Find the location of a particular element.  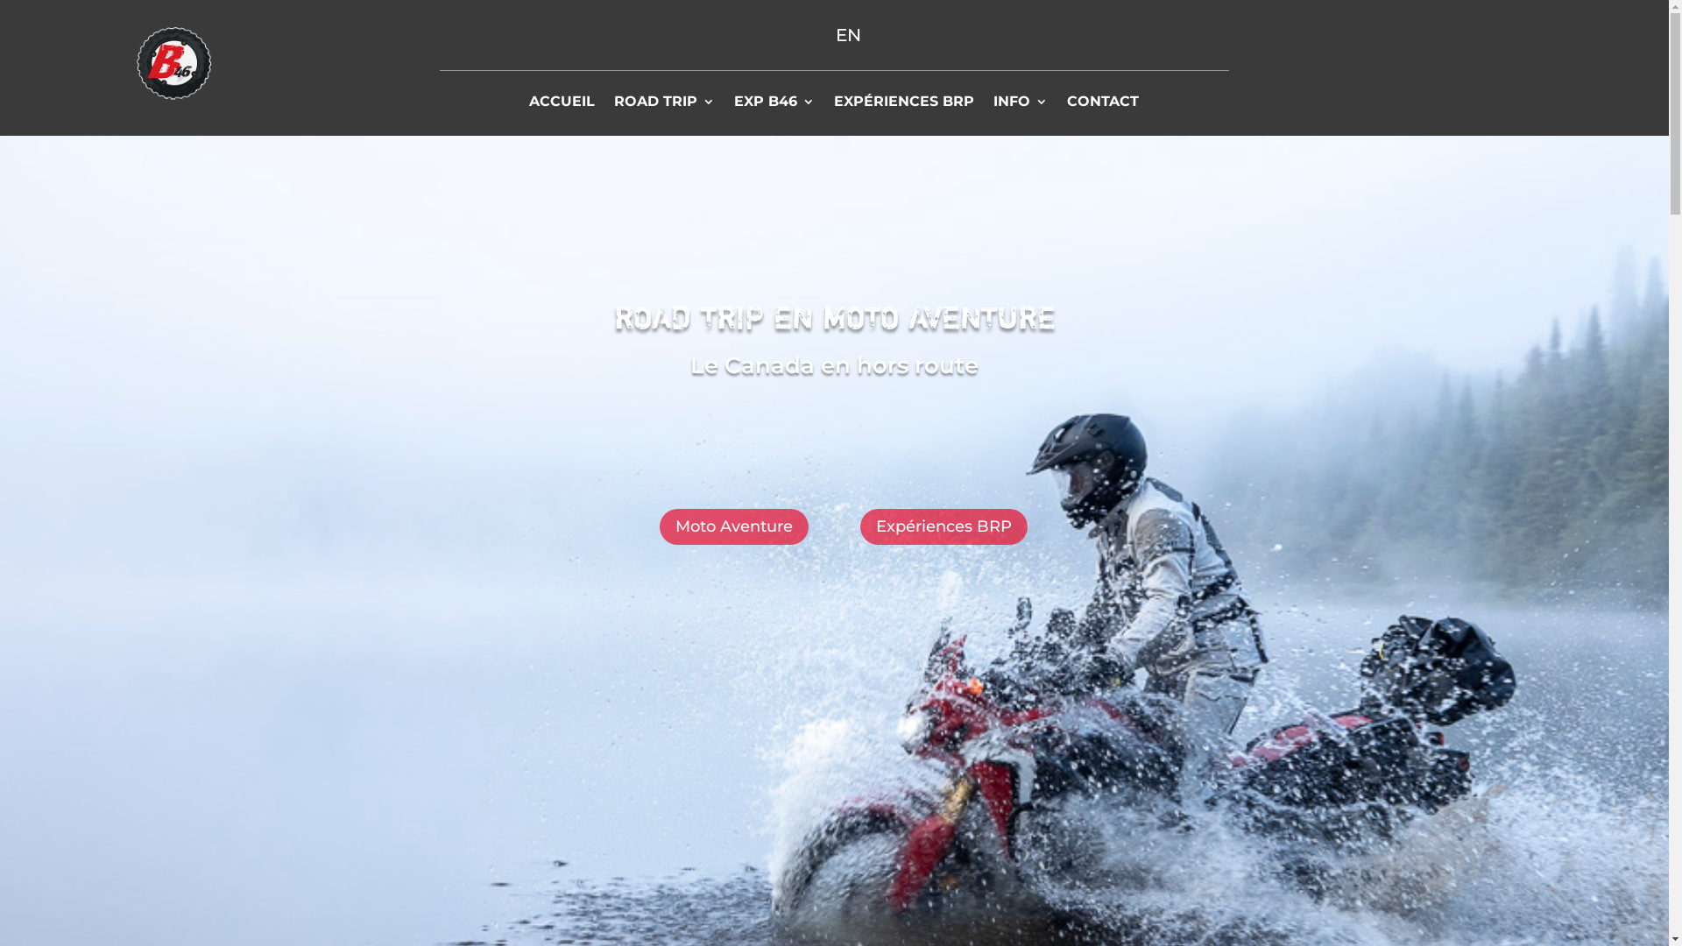

Moto Aventure is located at coordinates (734, 527).